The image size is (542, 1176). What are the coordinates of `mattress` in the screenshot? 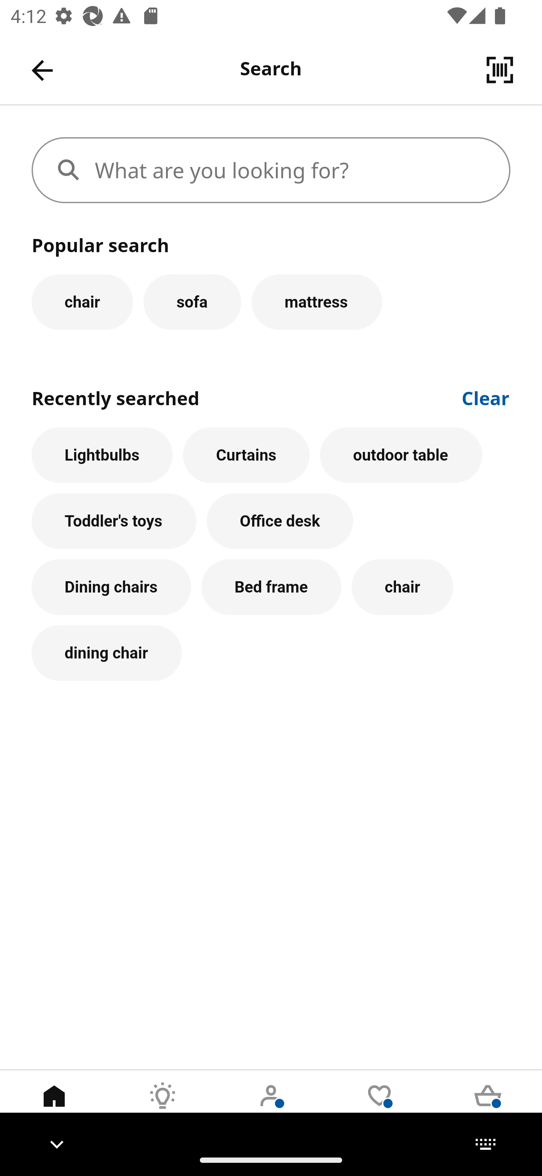 It's located at (317, 302).